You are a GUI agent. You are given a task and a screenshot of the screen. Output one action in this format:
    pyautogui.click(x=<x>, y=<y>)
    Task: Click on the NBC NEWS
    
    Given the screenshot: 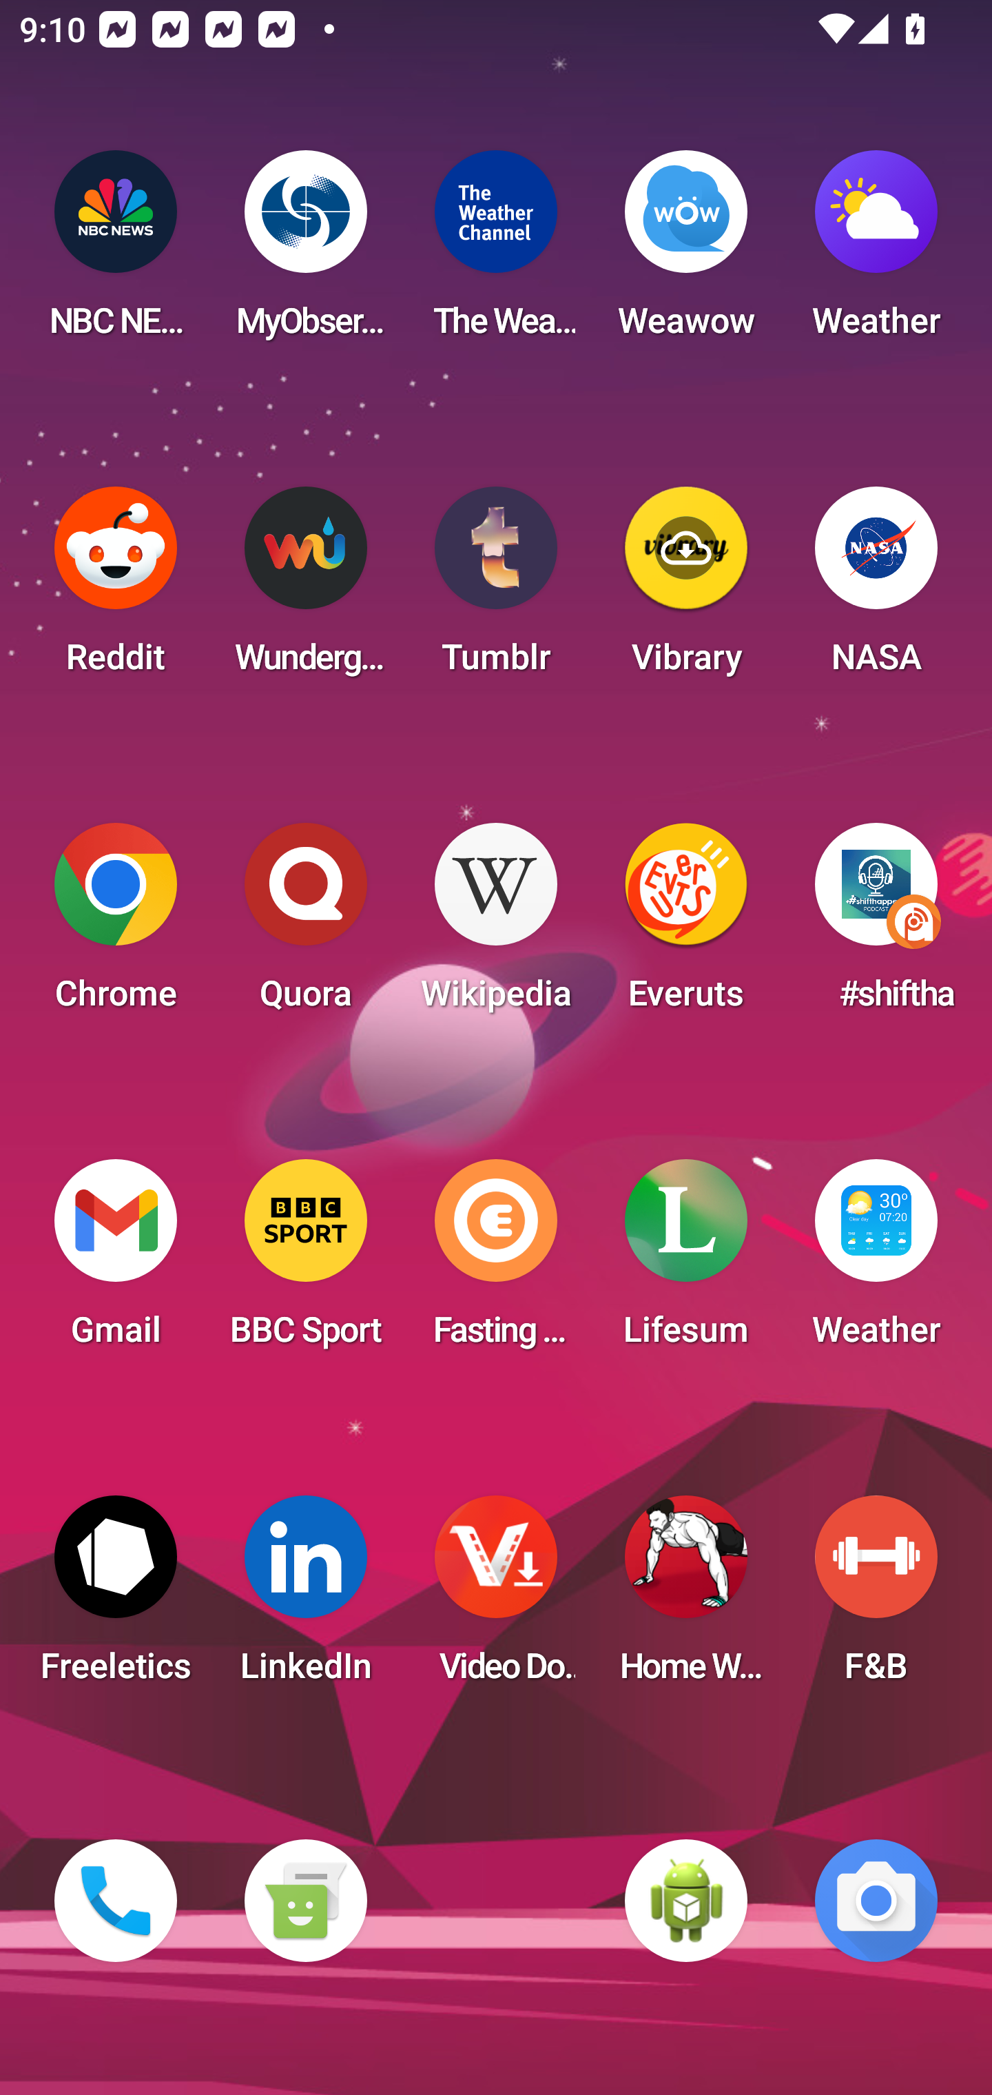 What is the action you would take?
    pyautogui.click(x=116, y=252)
    